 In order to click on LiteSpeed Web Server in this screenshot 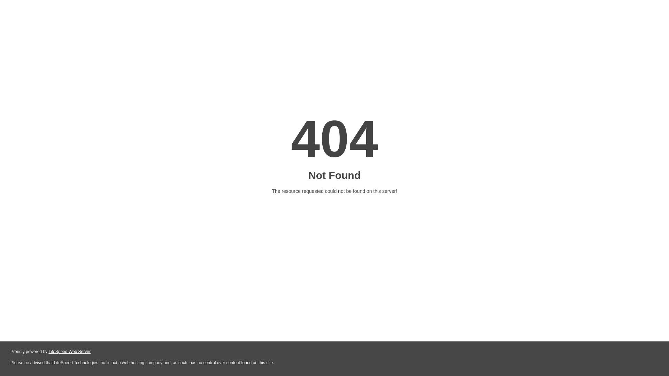, I will do `click(70, 352)`.